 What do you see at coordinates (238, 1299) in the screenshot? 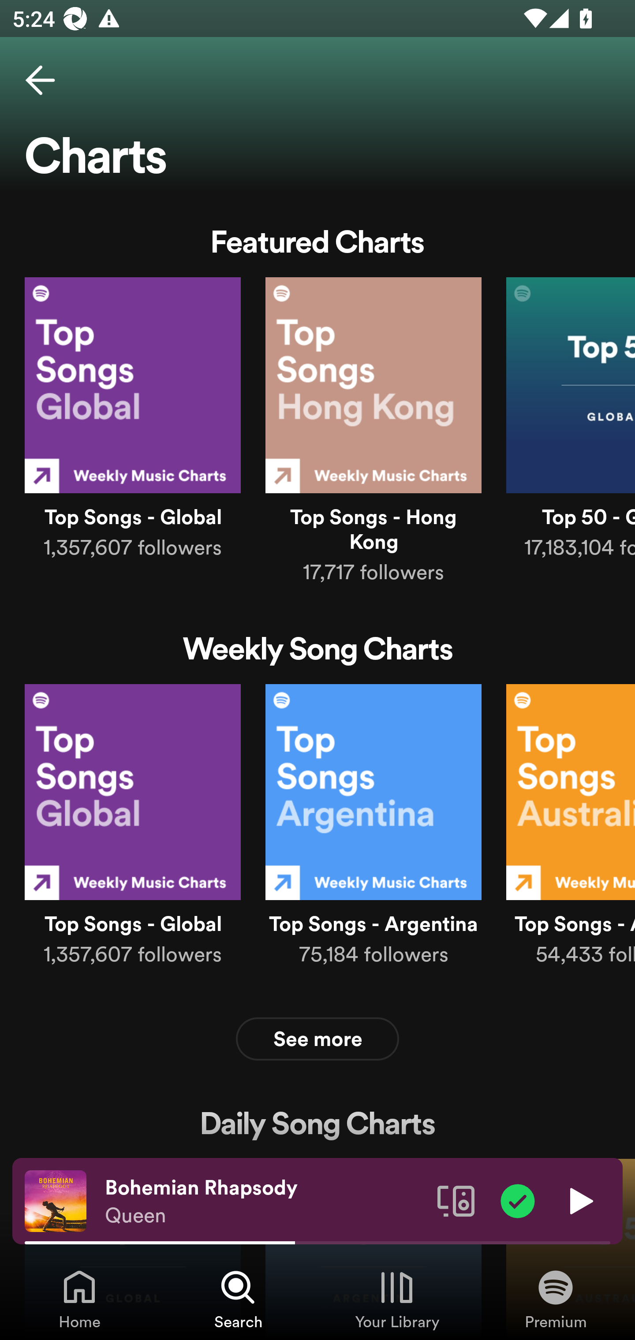
I see `Search, Tab 2 of 4 Search Search` at bounding box center [238, 1299].